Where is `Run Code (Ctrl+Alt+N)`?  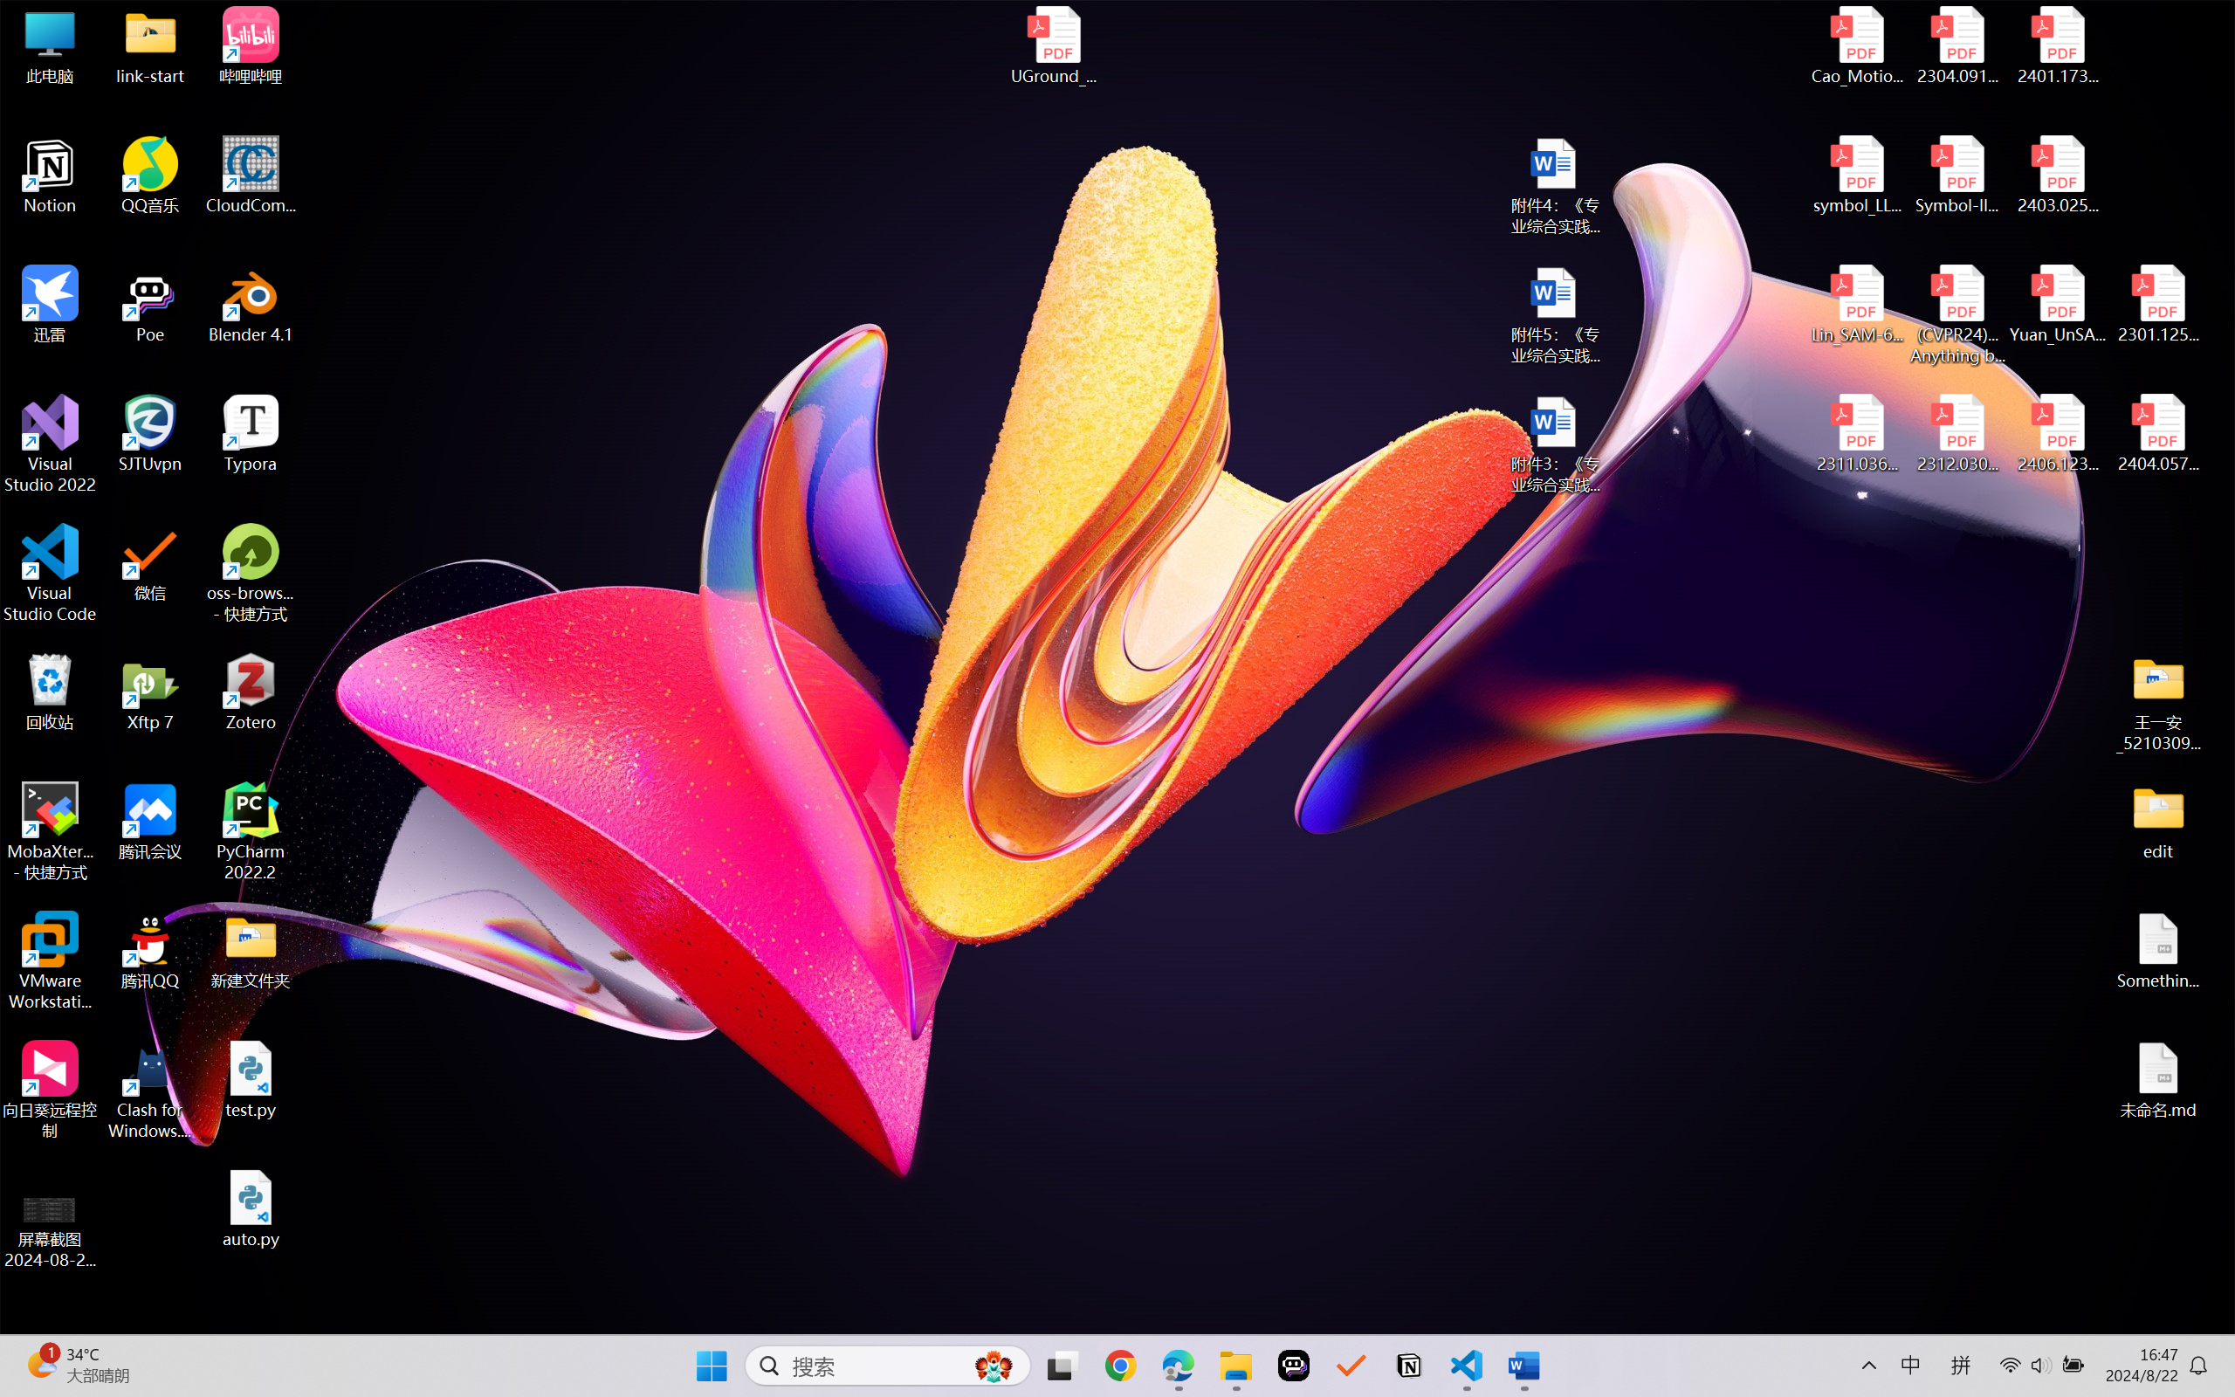
Run Code (Ctrl+Alt+N) is located at coordinates (1900, 93).